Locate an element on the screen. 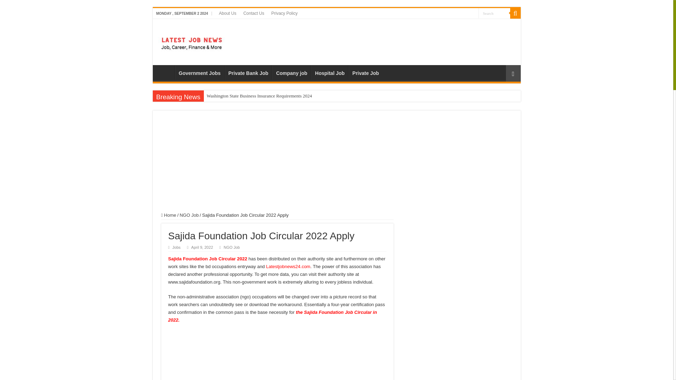 The image size is (676, 380). Search is located at coordinates (494, 13).